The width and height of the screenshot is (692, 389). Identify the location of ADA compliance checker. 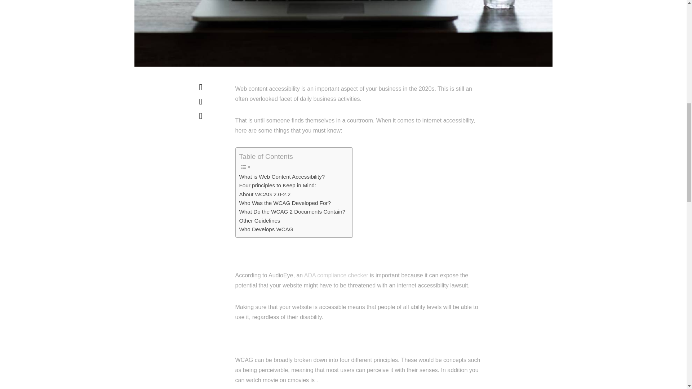
(336, 275).